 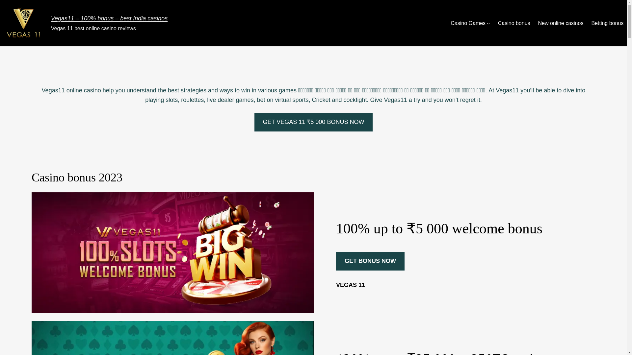 What do you see at coordinates (370, 261) in the screenshot?
I see `GET BONUS NOW` at bounding box center [370, 261].